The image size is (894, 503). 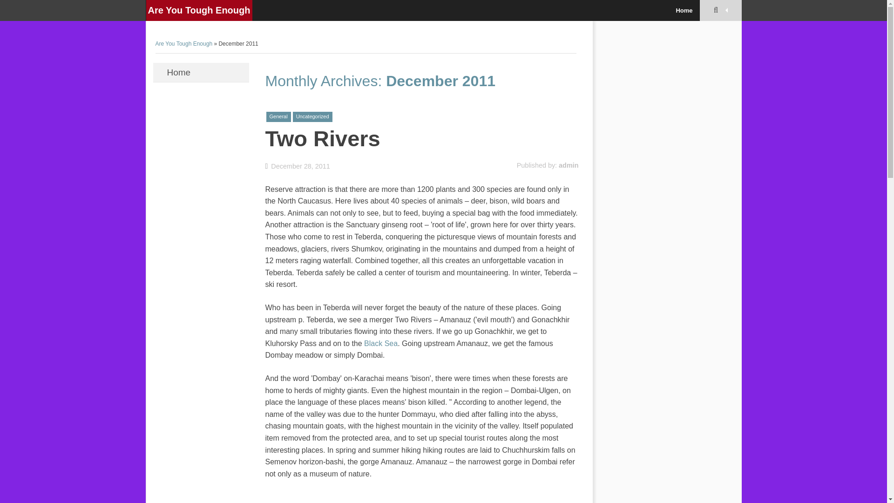 I want to click on General, so click(x=278, y=116).